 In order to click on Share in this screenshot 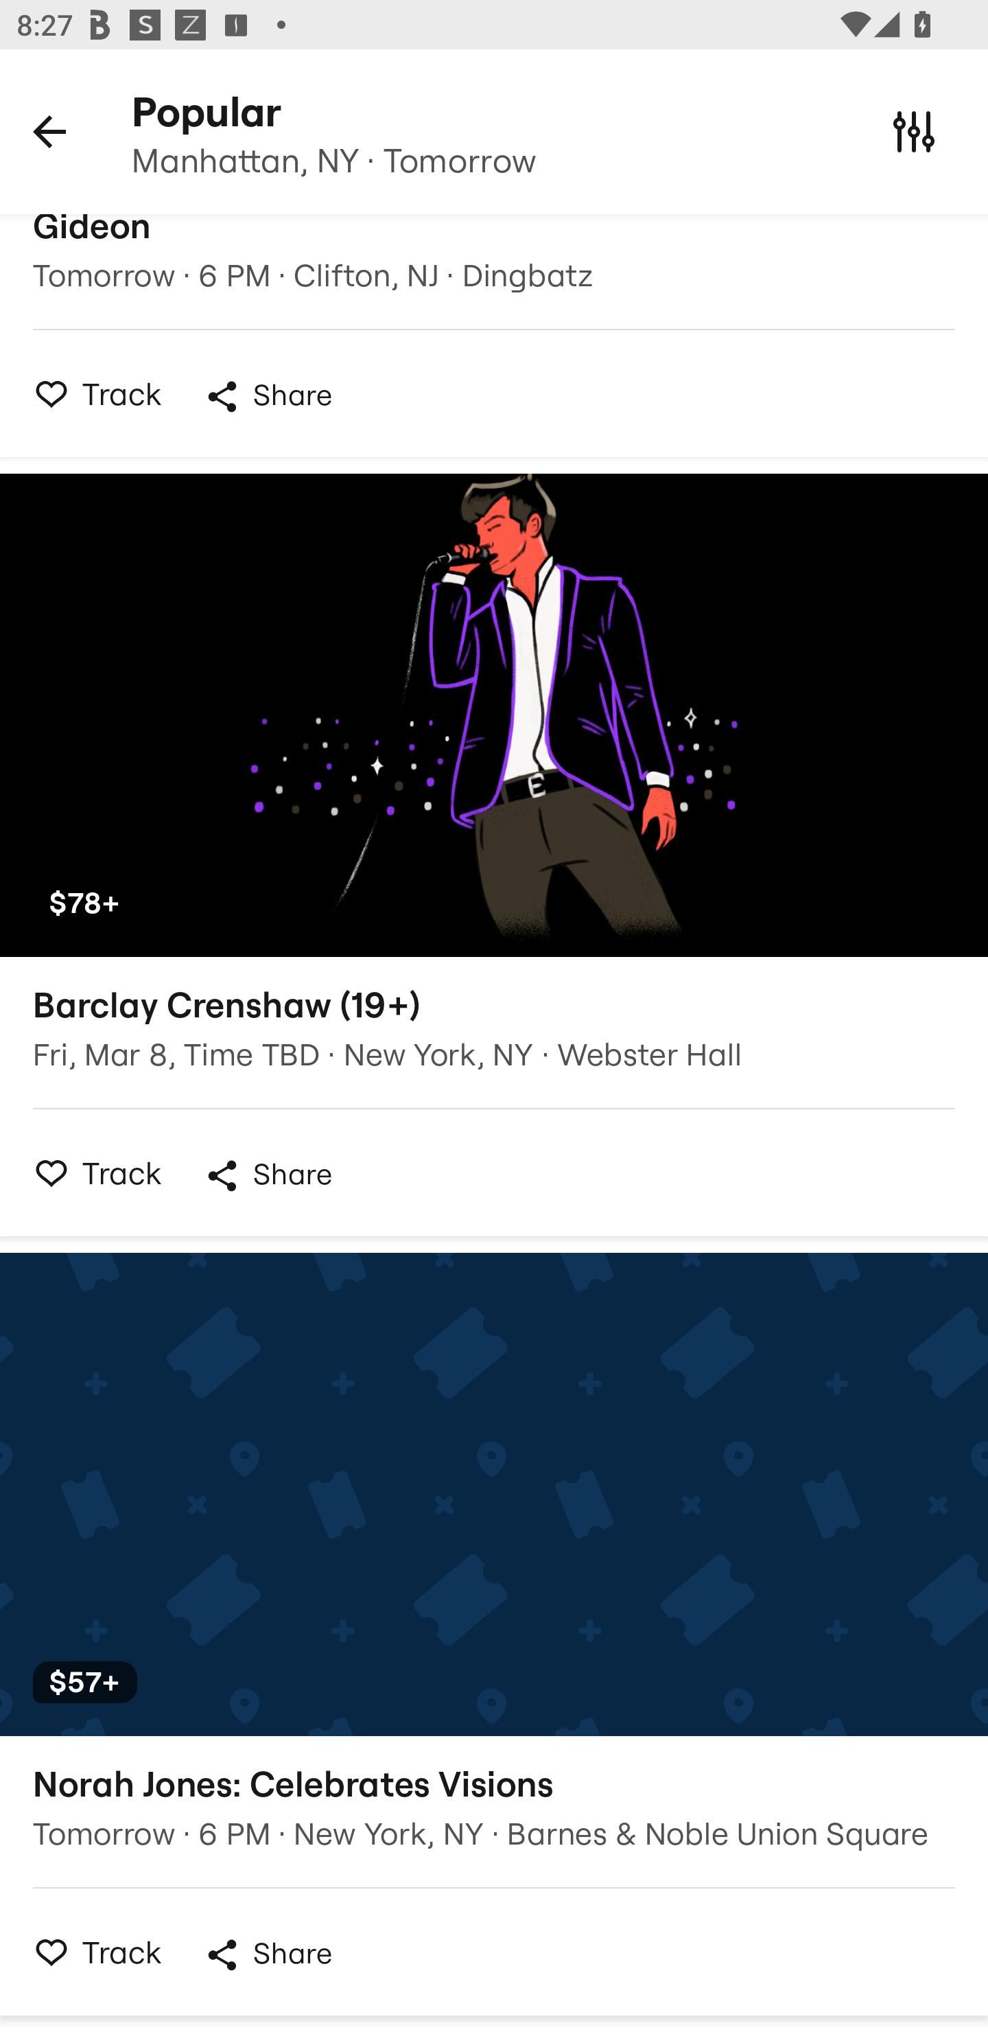, I will do `click(268, 1955)`.